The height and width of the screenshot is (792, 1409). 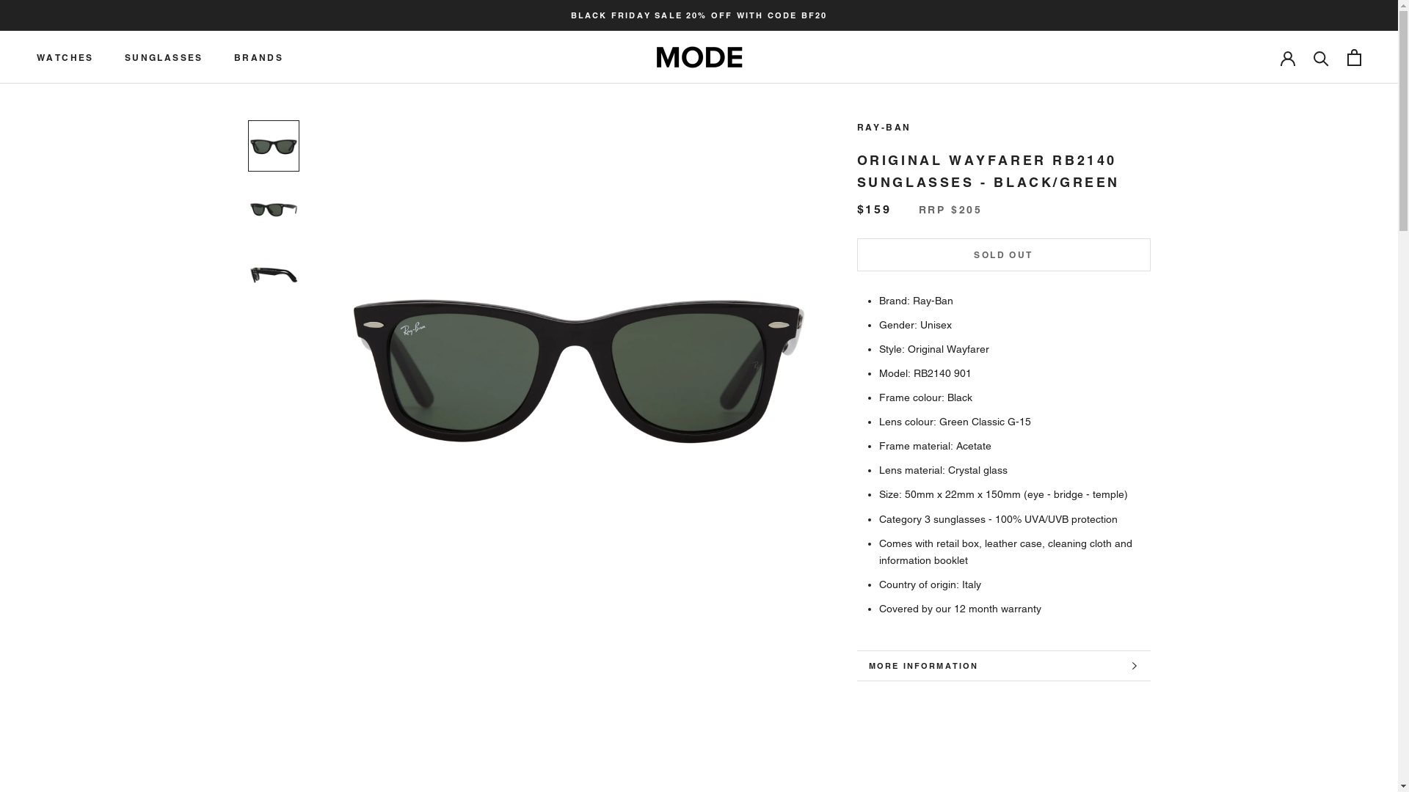 I want to click on SUNGLASSES, so click(x=164, y=57).